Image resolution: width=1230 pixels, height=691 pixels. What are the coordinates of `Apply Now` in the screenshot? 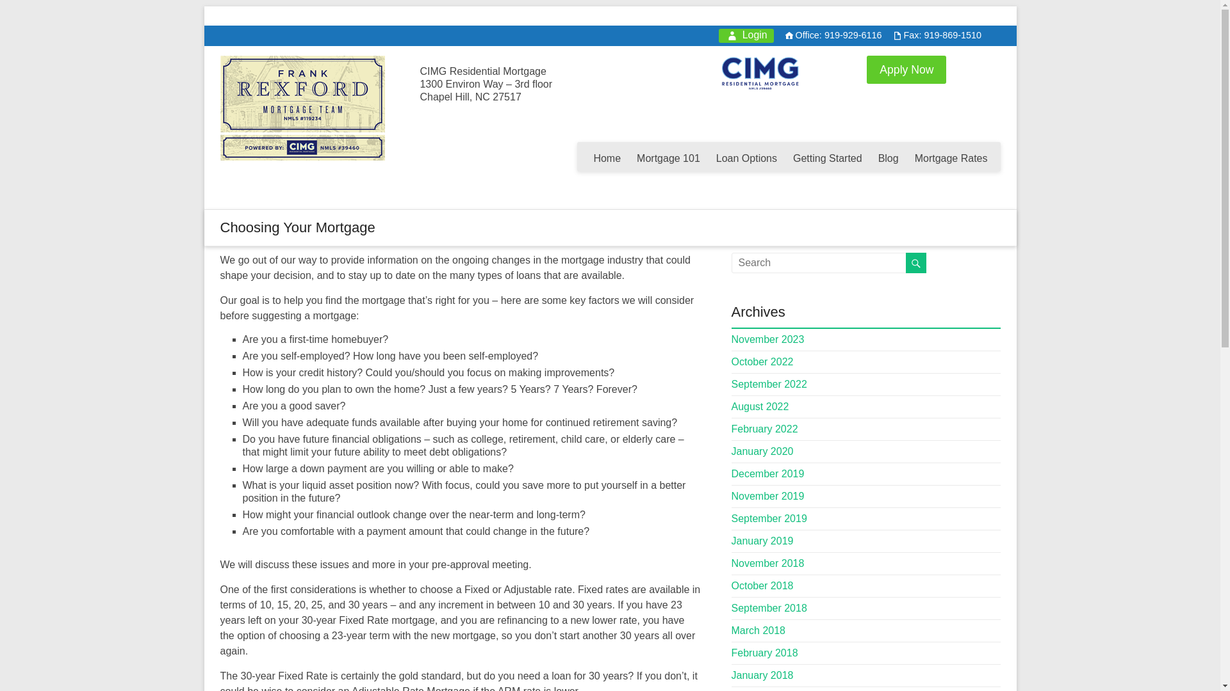 It's located at (906, 69).